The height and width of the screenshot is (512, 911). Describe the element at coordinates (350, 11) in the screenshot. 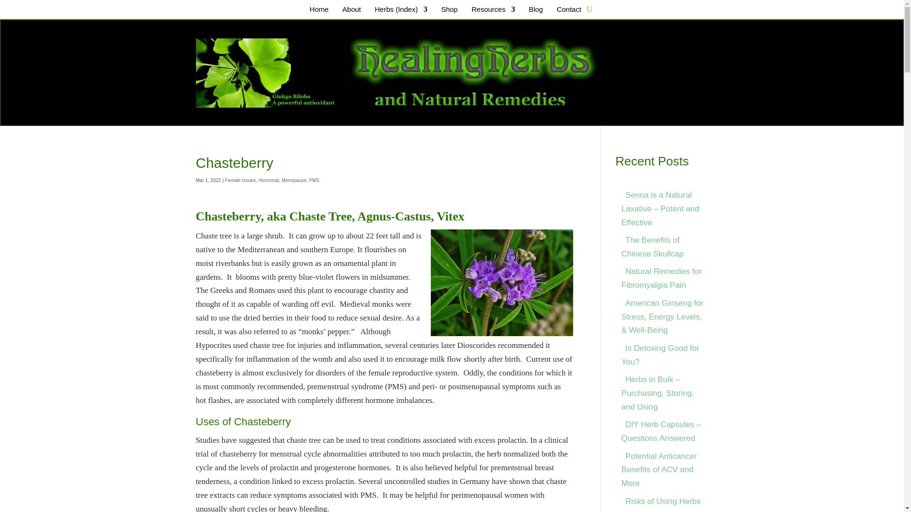

I see `About` at that location.